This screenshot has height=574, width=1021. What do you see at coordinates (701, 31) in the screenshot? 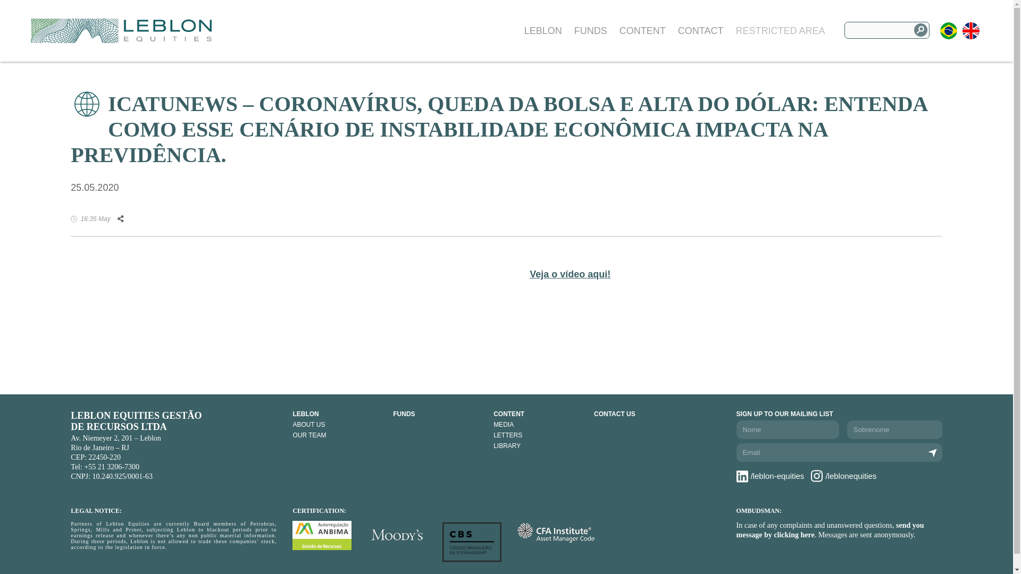
I see `CONTACT` at bounding box center [701, 31].